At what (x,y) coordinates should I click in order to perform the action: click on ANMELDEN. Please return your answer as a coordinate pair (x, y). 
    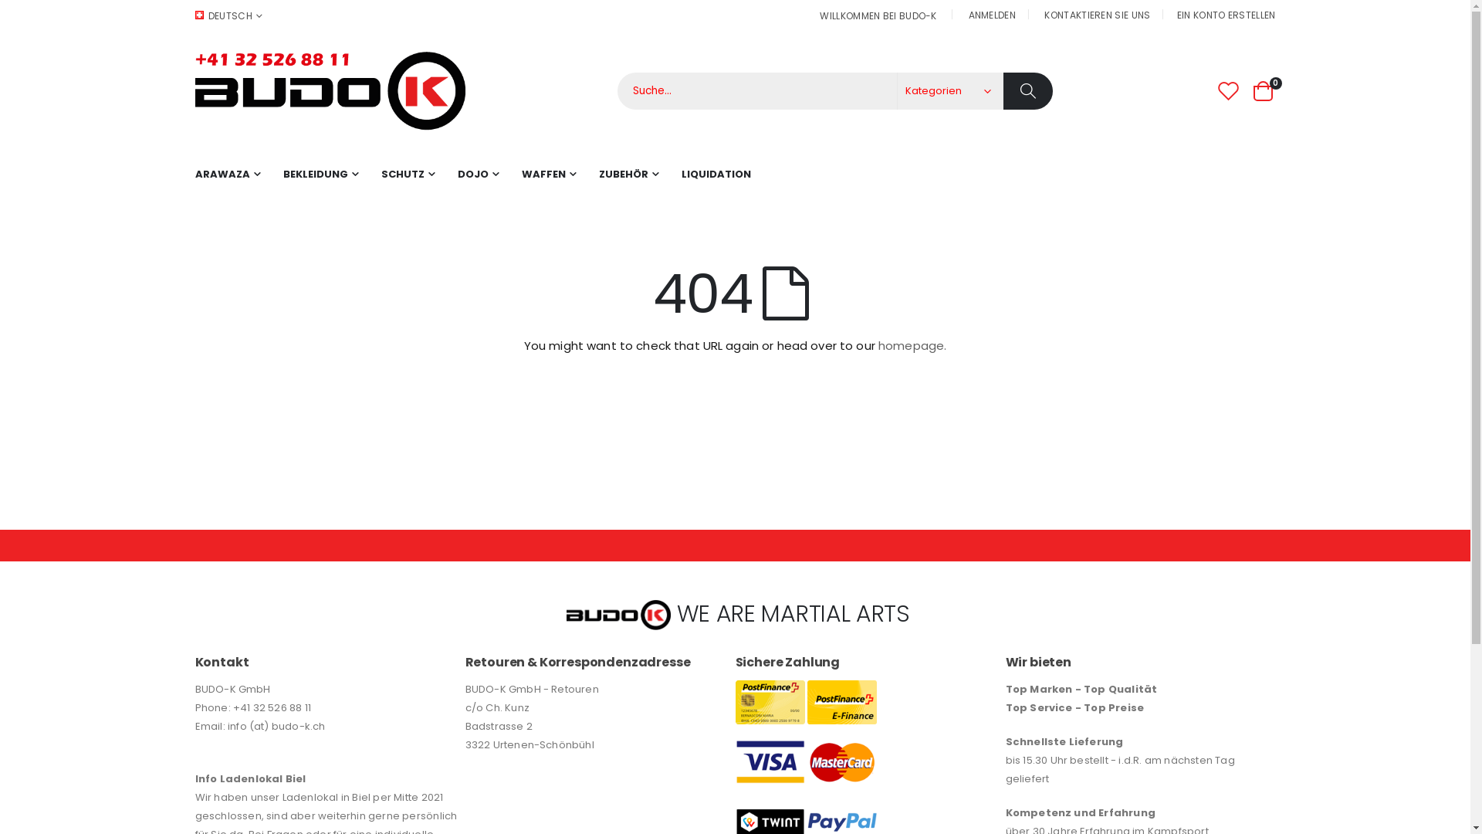
    Looking at the image, I should click on (993, 15).